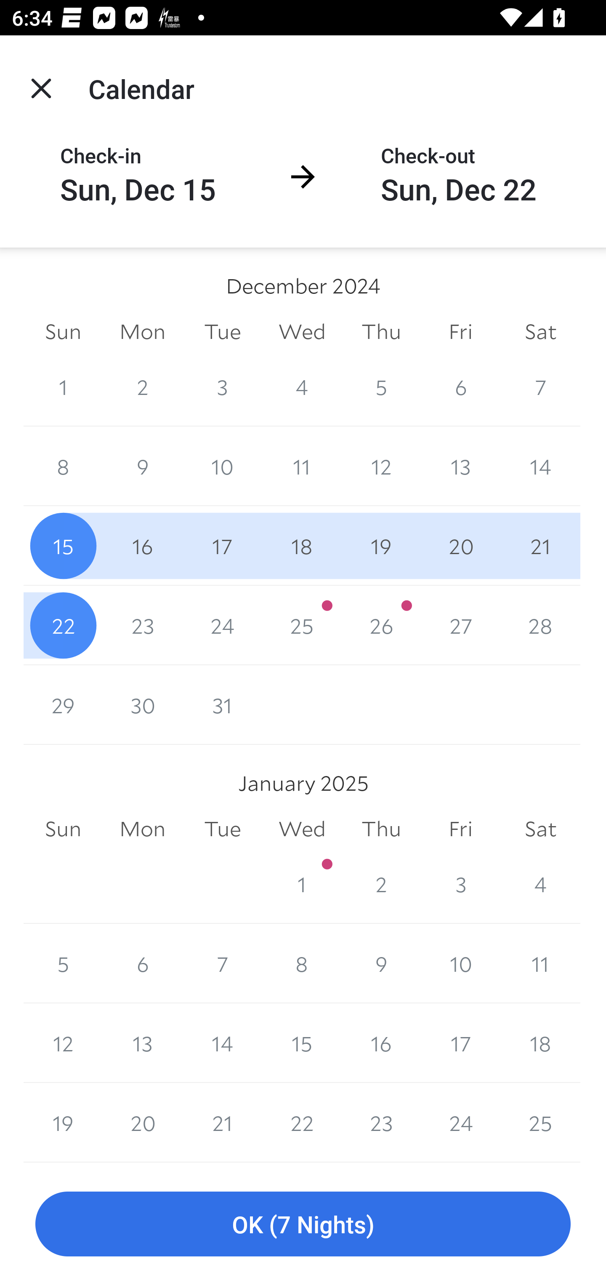  Describe the element at coordinates (222, 387) in the screenshot. I see `3 3 December 2024` at that location.